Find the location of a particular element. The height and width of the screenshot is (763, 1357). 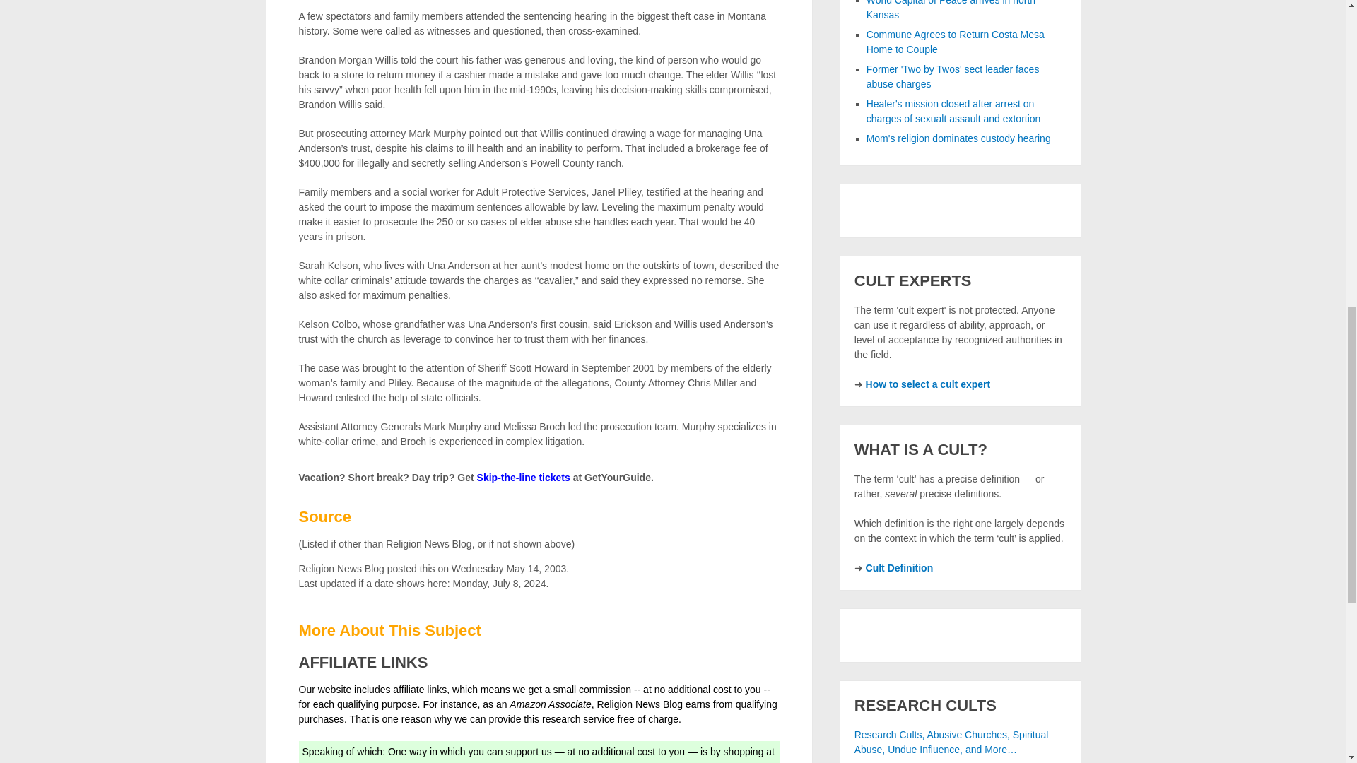

Former 'Two by Twos' sect leader faces abuse charges is located at coordinates (953, 76).